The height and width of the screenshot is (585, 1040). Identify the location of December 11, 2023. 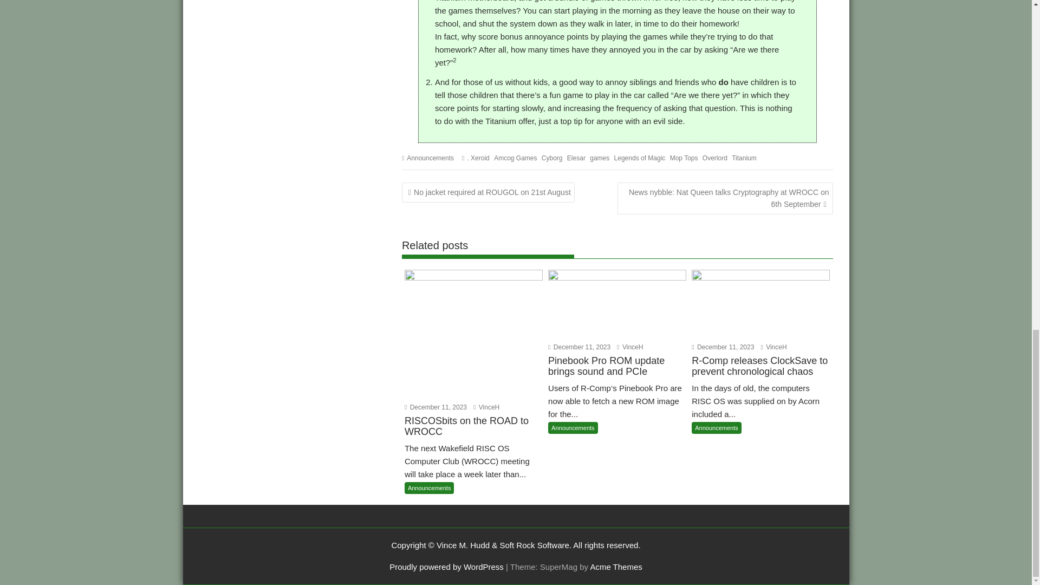
(435, 407).